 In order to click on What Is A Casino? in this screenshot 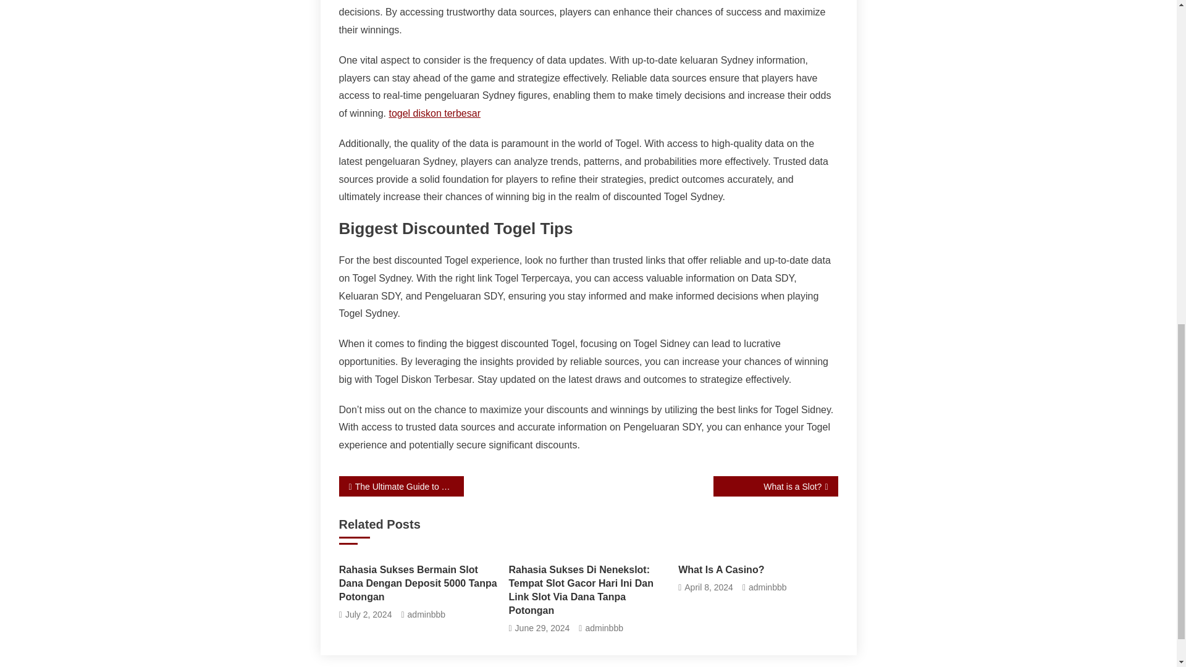, I will do `click(757, 569)`.